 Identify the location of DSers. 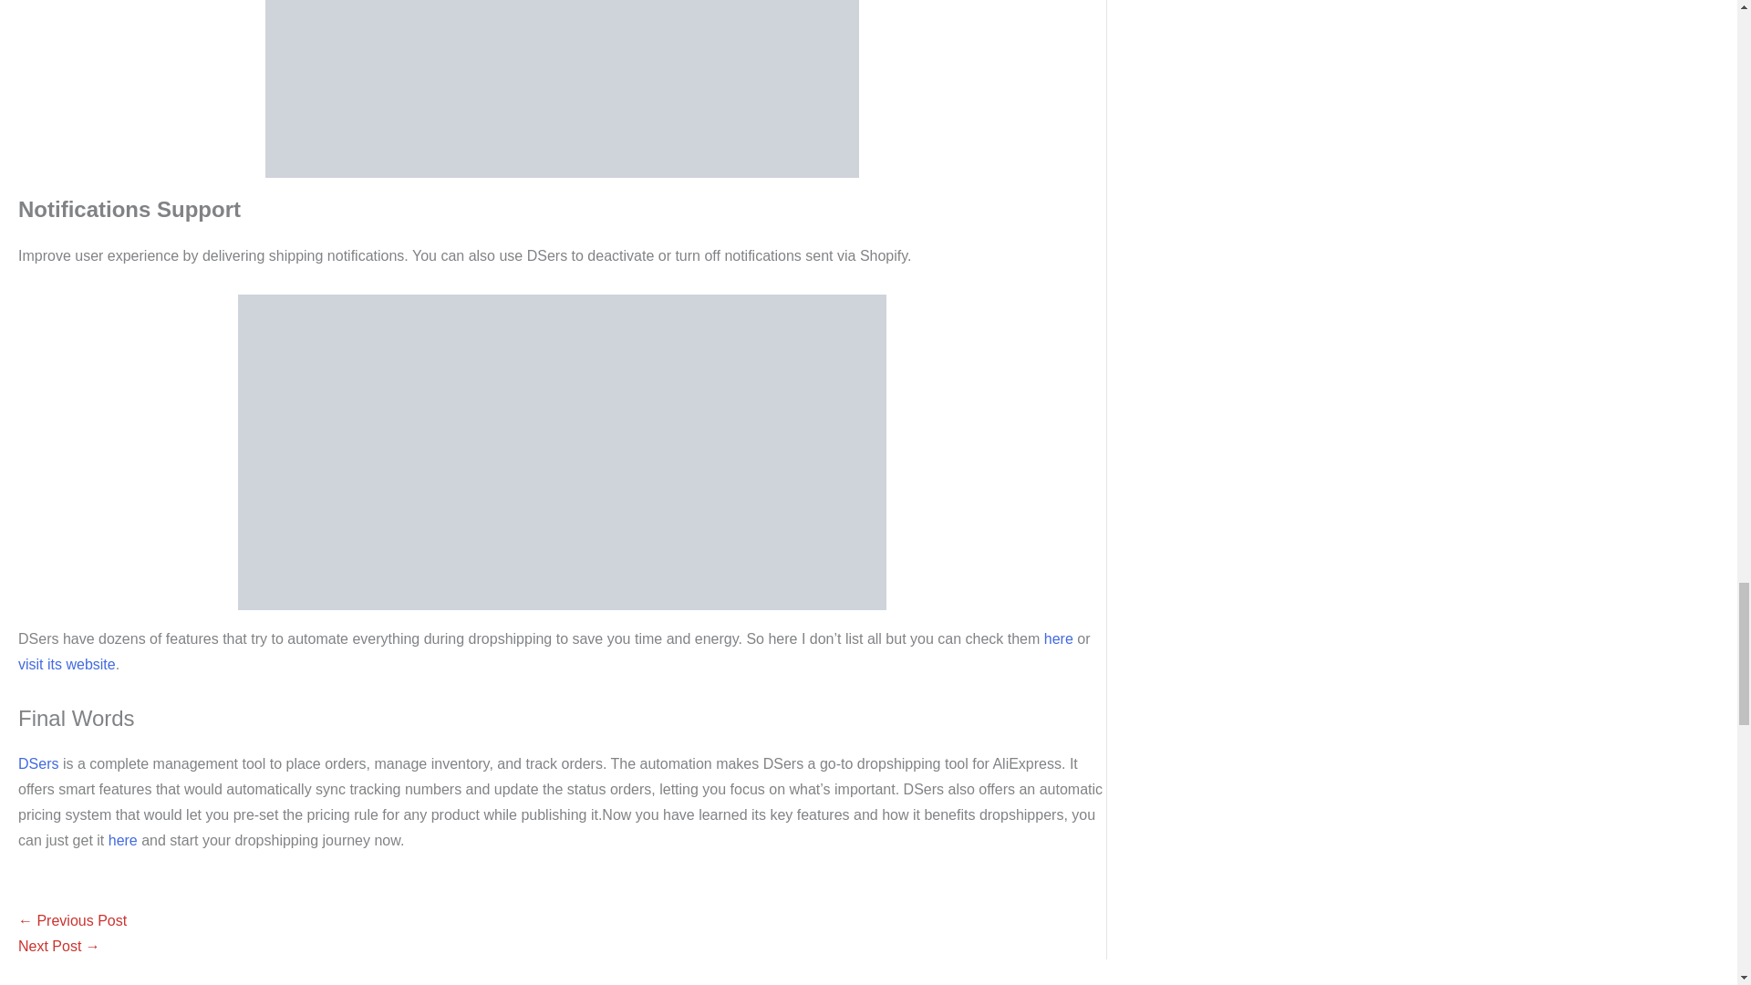
(37, 763).